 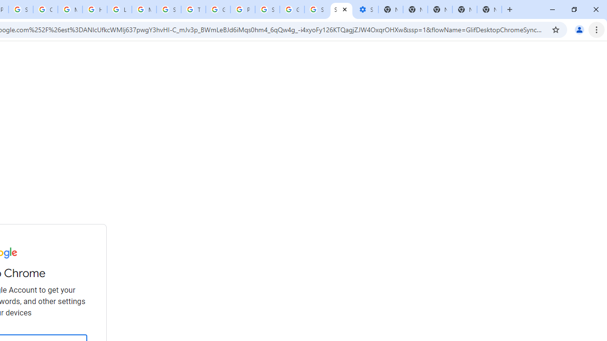 I want to click on Trusted Information and Content - Google Safety Center, so click(x=193, y=9).